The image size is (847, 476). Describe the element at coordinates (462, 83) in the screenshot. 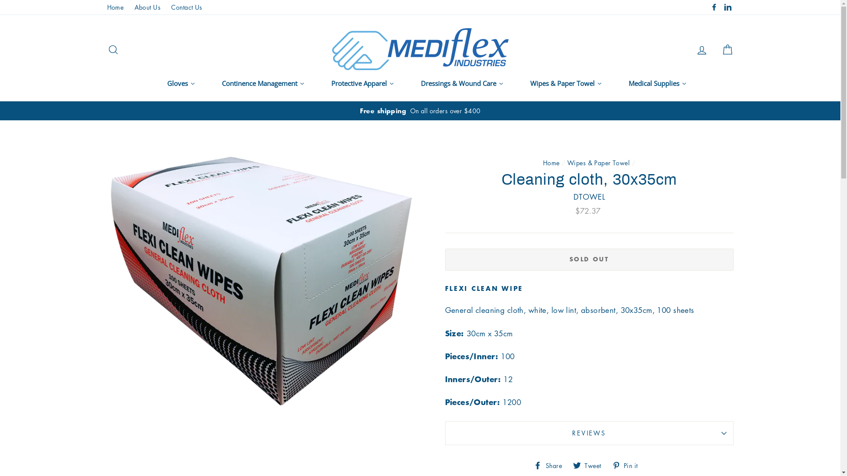

I see `Dressings & Wound Care` at that location.